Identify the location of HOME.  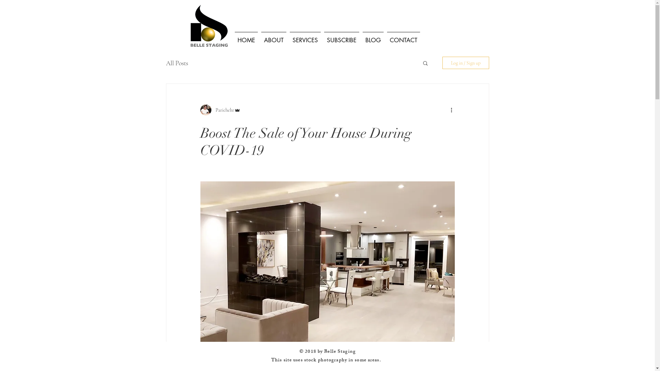
(246, 37).